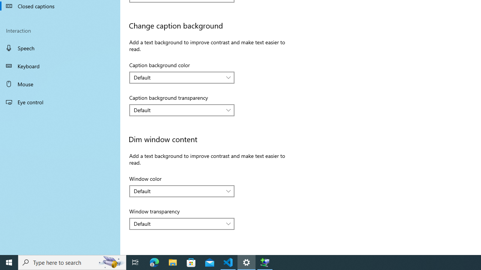  Describe the element at coordinates (60, 66) in the screenshot. I see `Keyboard` at that location.